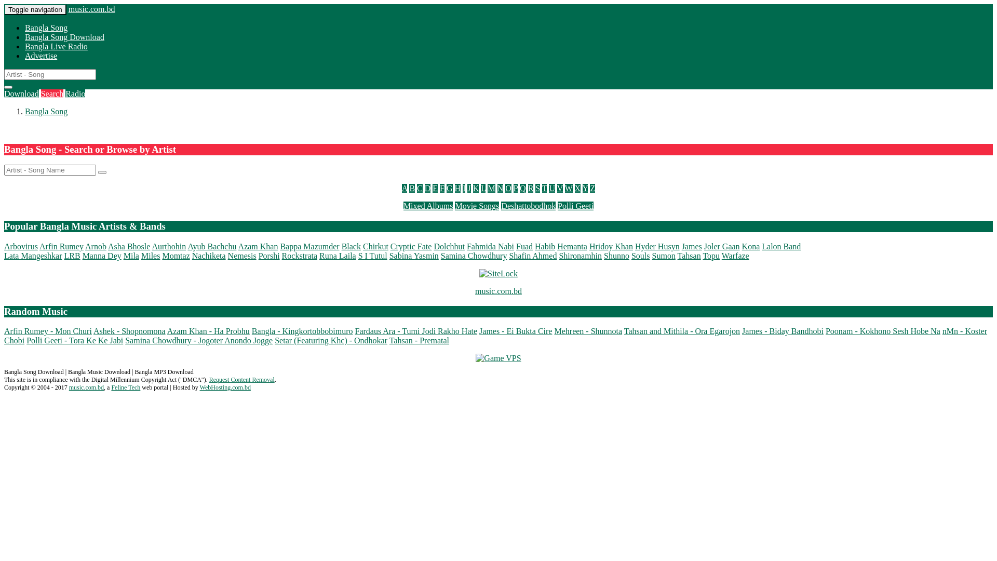  What do you see at coordinates (469, 188) in the screenshot?
I see `J` at bounding box center [469, 188].